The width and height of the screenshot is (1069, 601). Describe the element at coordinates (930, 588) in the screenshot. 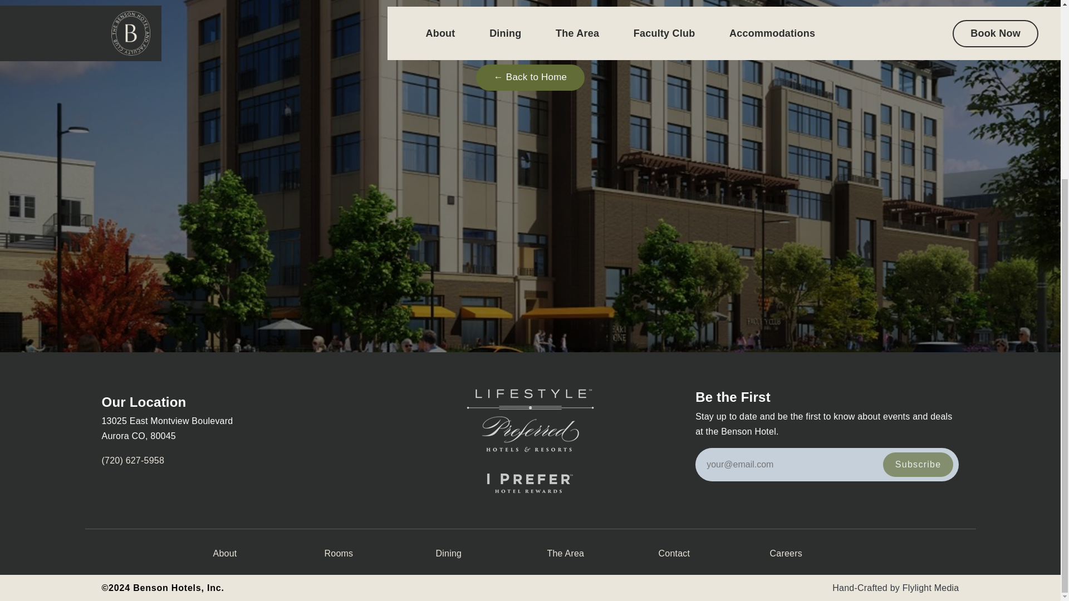

I see `Hand Crafted by Flylight Media in Portsmouth, NH` at that location.